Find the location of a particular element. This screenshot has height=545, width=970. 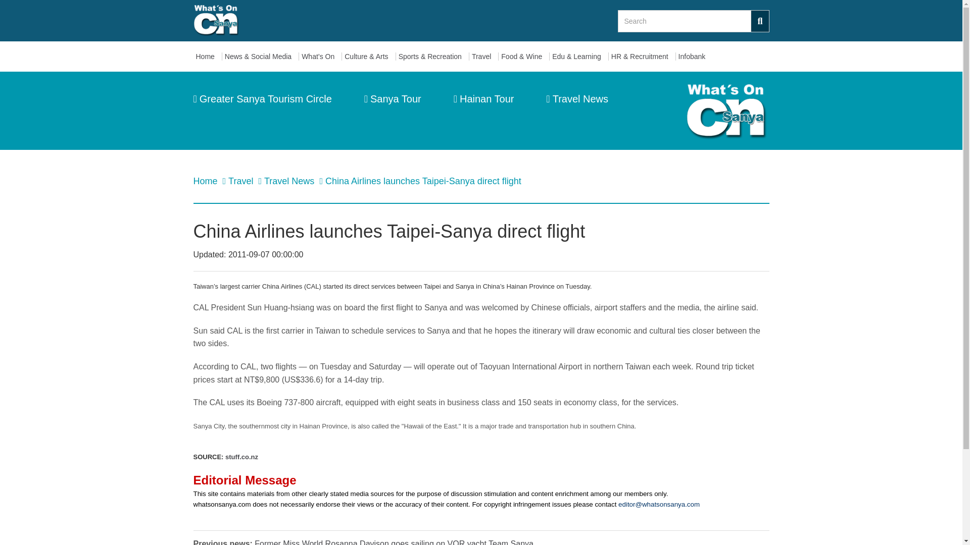

Hainan Tour is located at coordinates (484, 99).